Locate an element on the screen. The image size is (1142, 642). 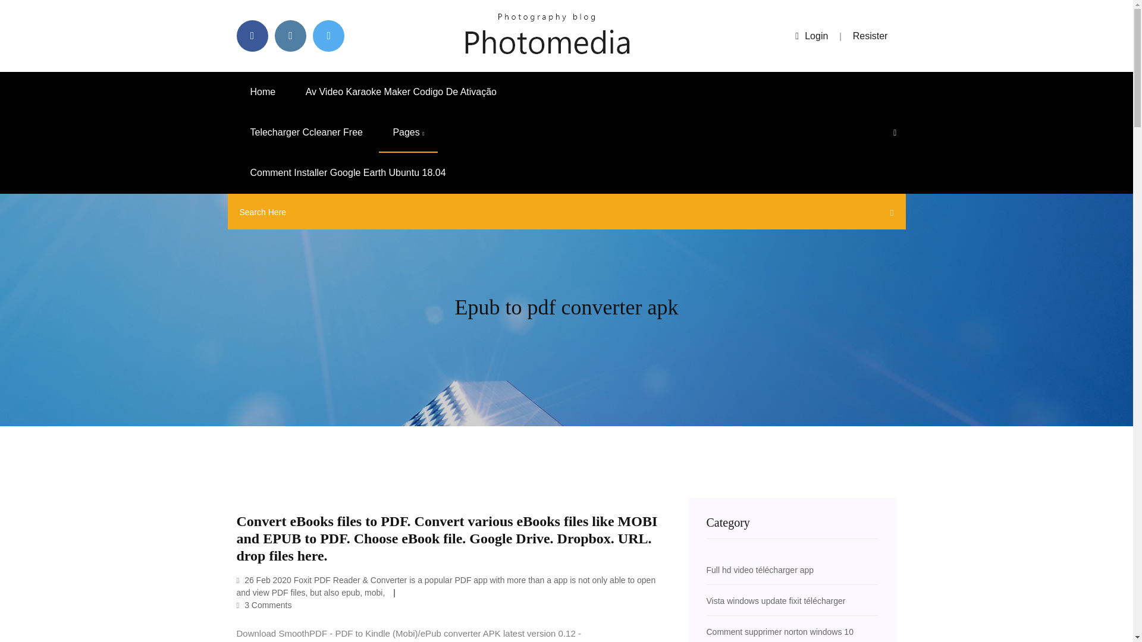
Telecharger Ccleaner Free is located at coordinates (306, 133).